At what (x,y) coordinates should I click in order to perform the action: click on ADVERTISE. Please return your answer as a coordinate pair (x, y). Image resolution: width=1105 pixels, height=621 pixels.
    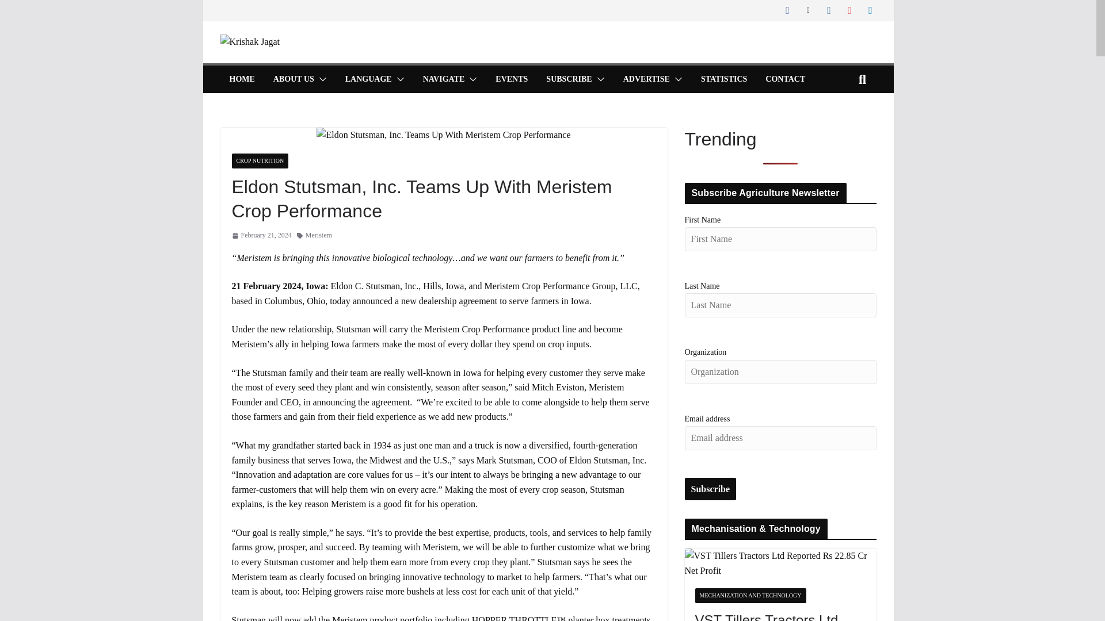
    Looking at the image, I should click on (646, 79).